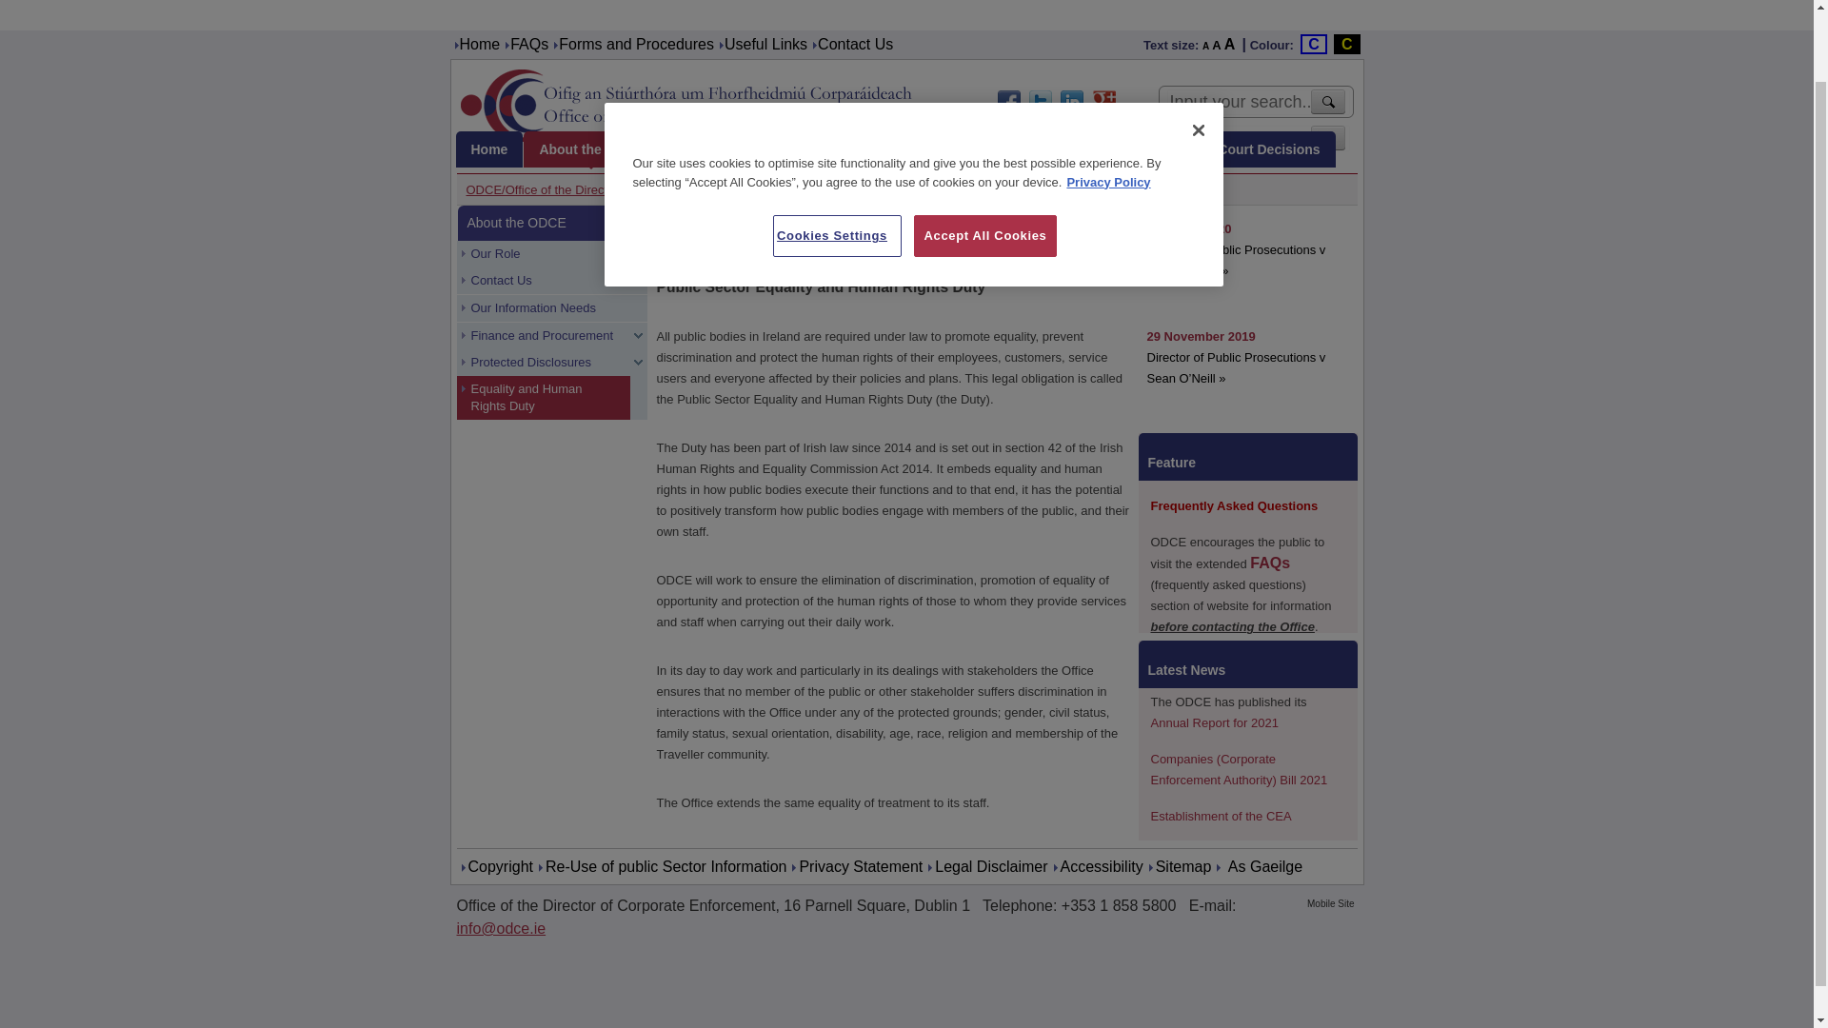  Describe the element at coordinates (590, 149) in the screenshot. I see `About the ODCE` at that location.